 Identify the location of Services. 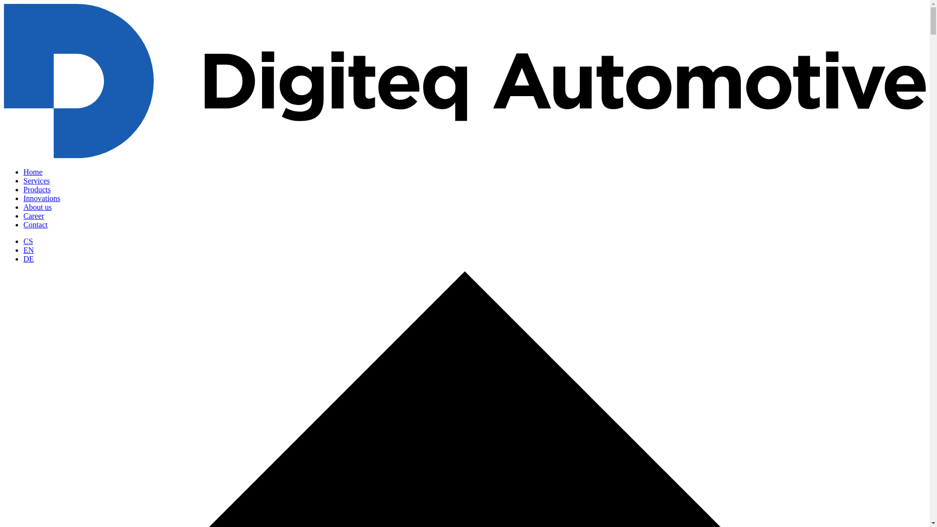
(36, 181).